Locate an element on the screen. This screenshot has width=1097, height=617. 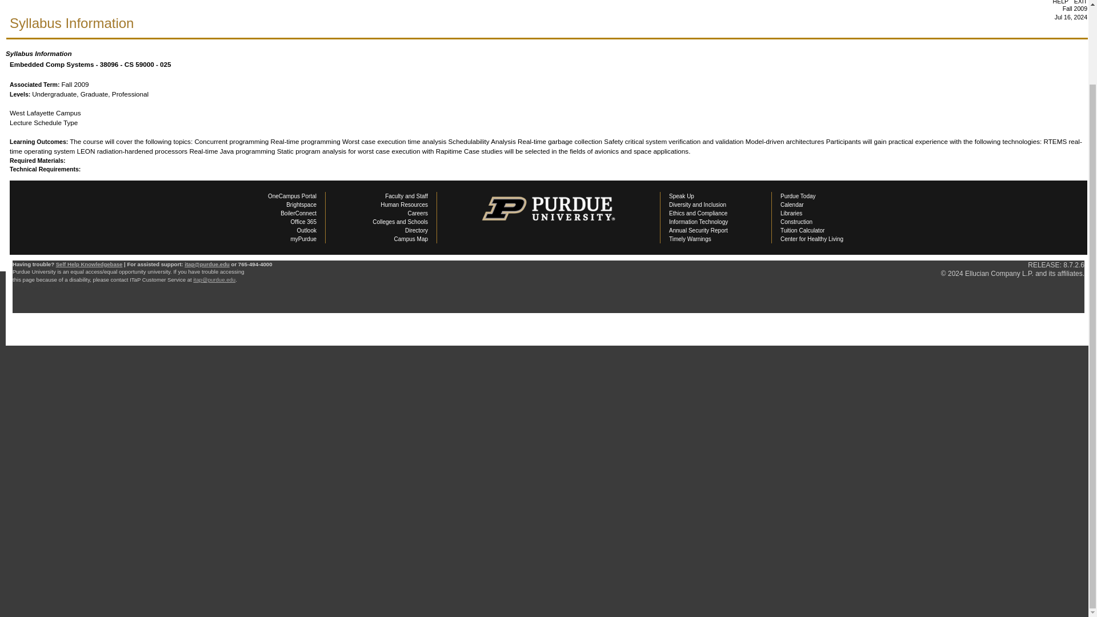
Purdue Today is located at coordinates (798, 196).